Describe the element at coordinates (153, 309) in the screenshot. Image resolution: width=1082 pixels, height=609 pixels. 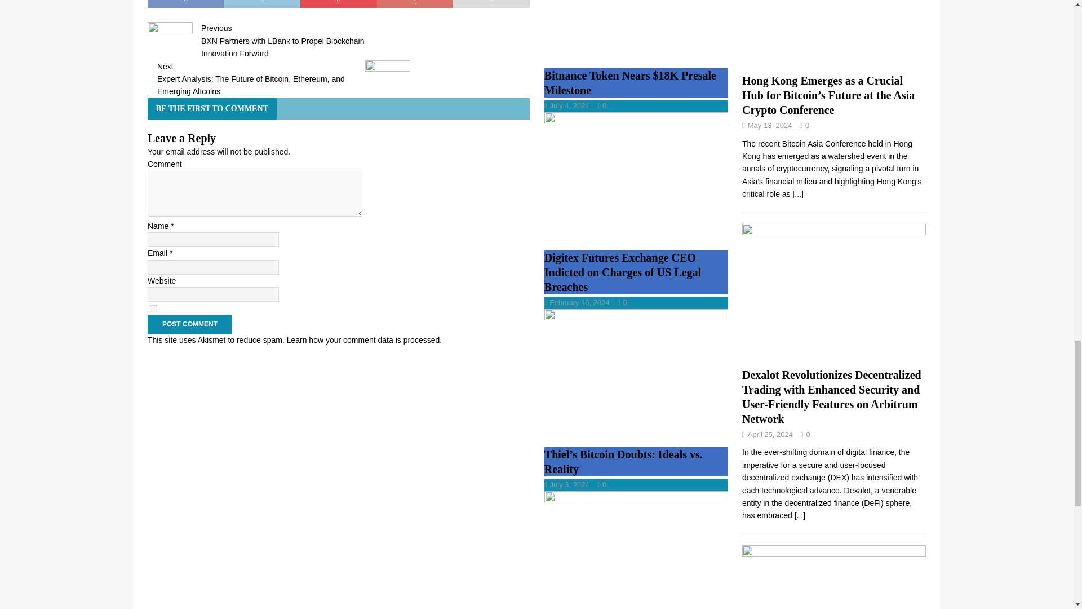
I see `yes` at that location.